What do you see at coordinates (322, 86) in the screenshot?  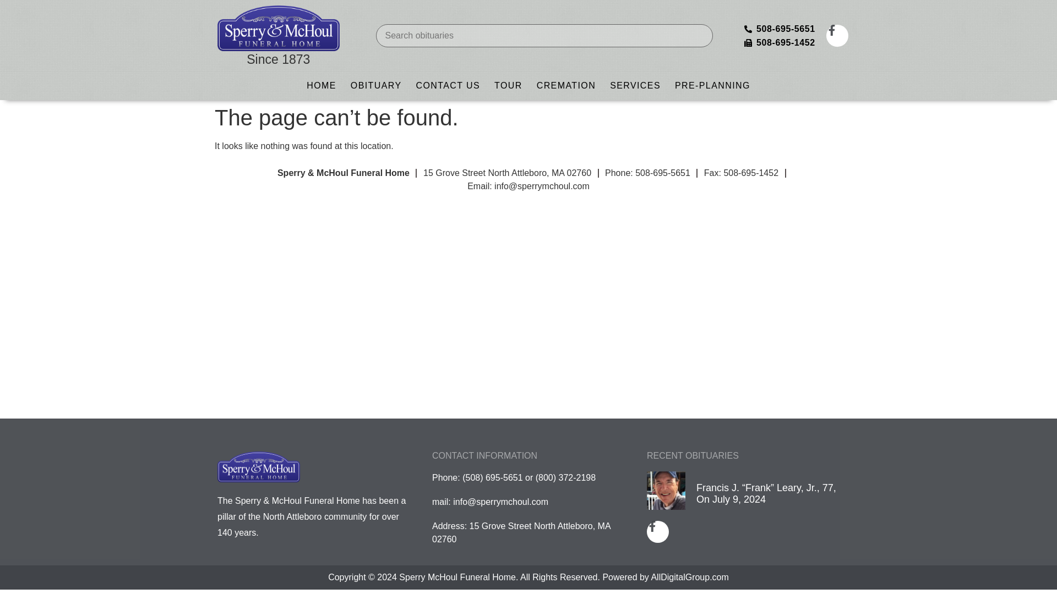 I see `HOME` at bounding box center [322, 86].